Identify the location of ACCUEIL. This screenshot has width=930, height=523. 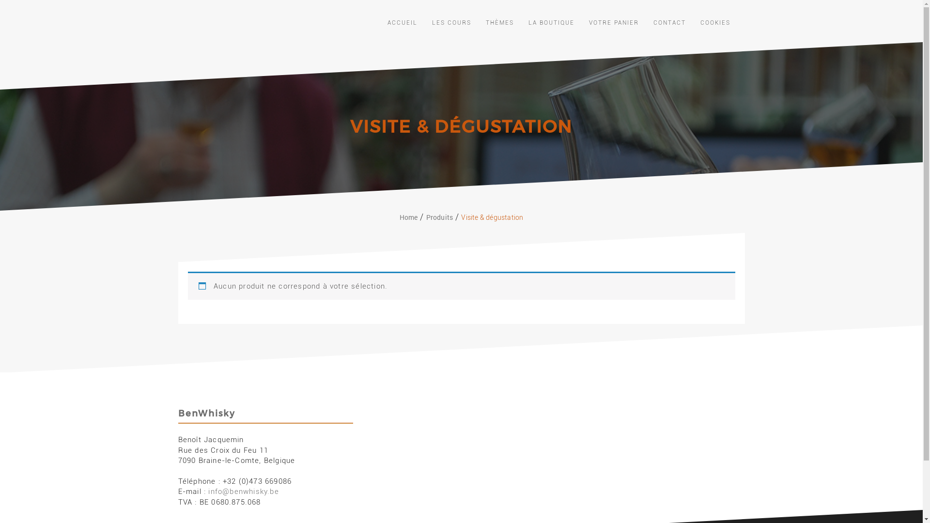
(403, 23).